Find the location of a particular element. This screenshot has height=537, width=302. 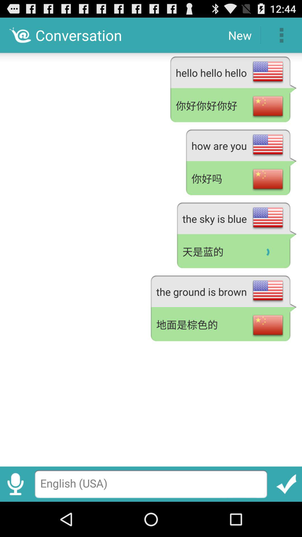

text box is located at coordinates (151, 484).